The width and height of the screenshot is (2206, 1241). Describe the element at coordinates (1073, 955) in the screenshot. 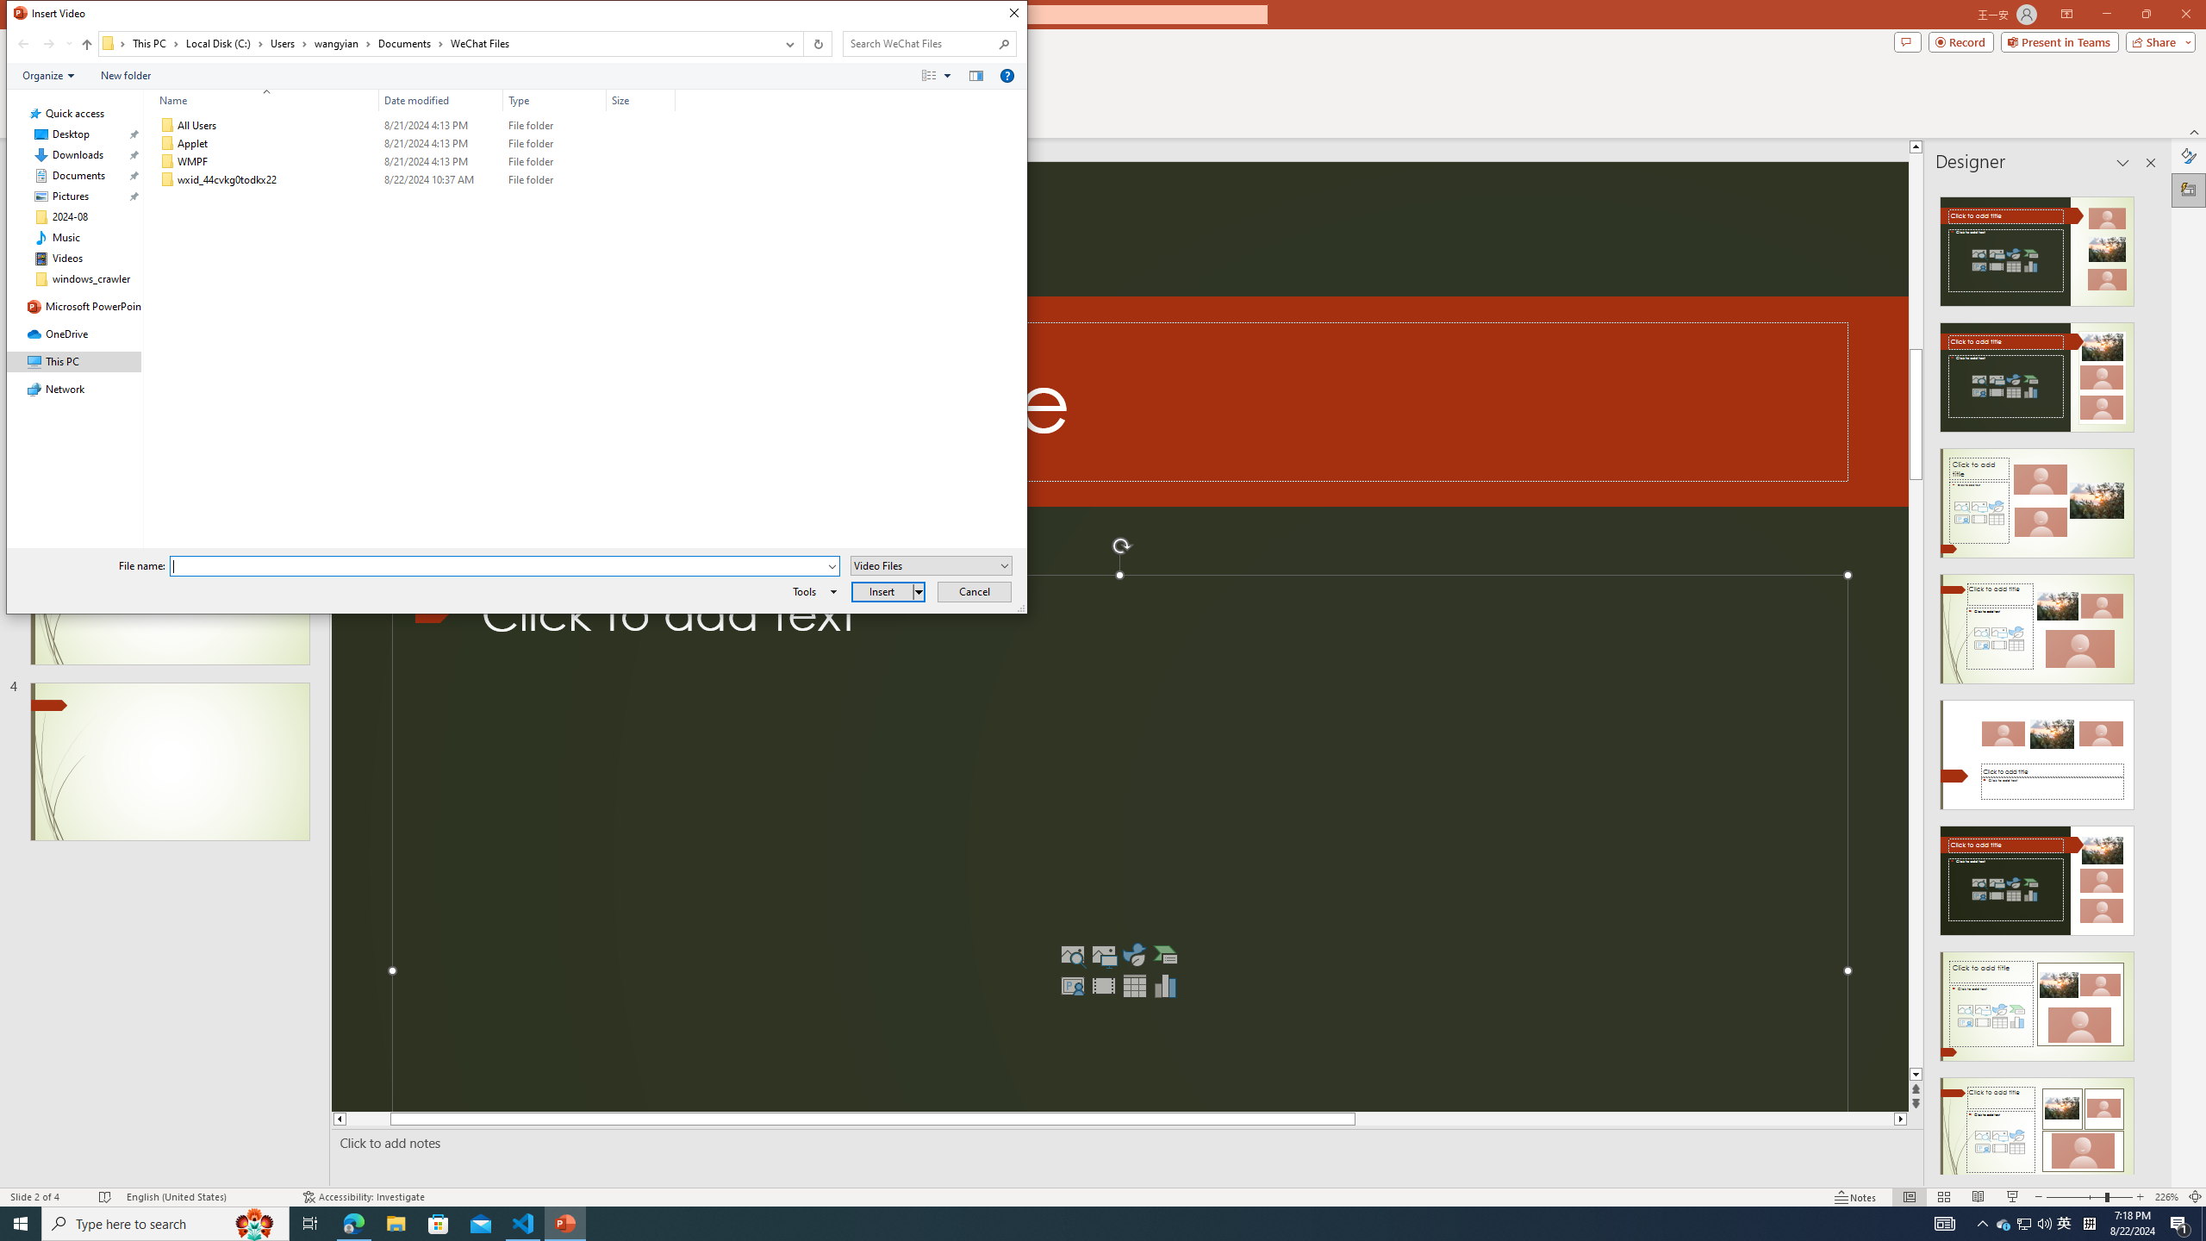

I see `Stock Images` at that location.